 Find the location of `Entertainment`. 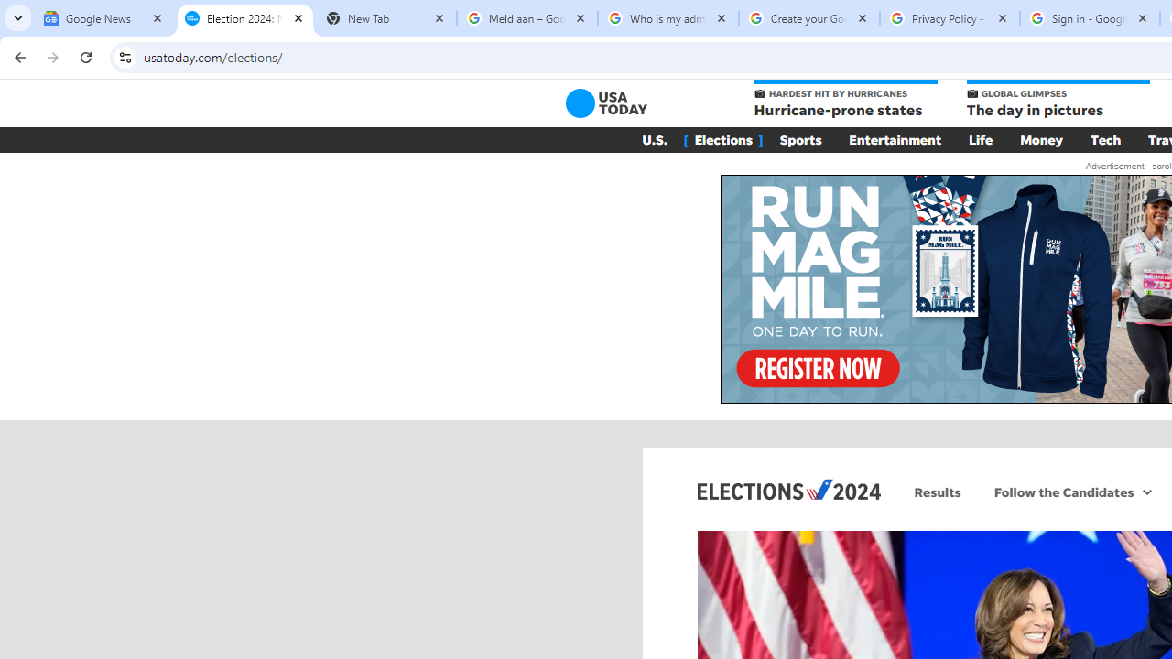

Entertainment is located at coordinates (895, 139).